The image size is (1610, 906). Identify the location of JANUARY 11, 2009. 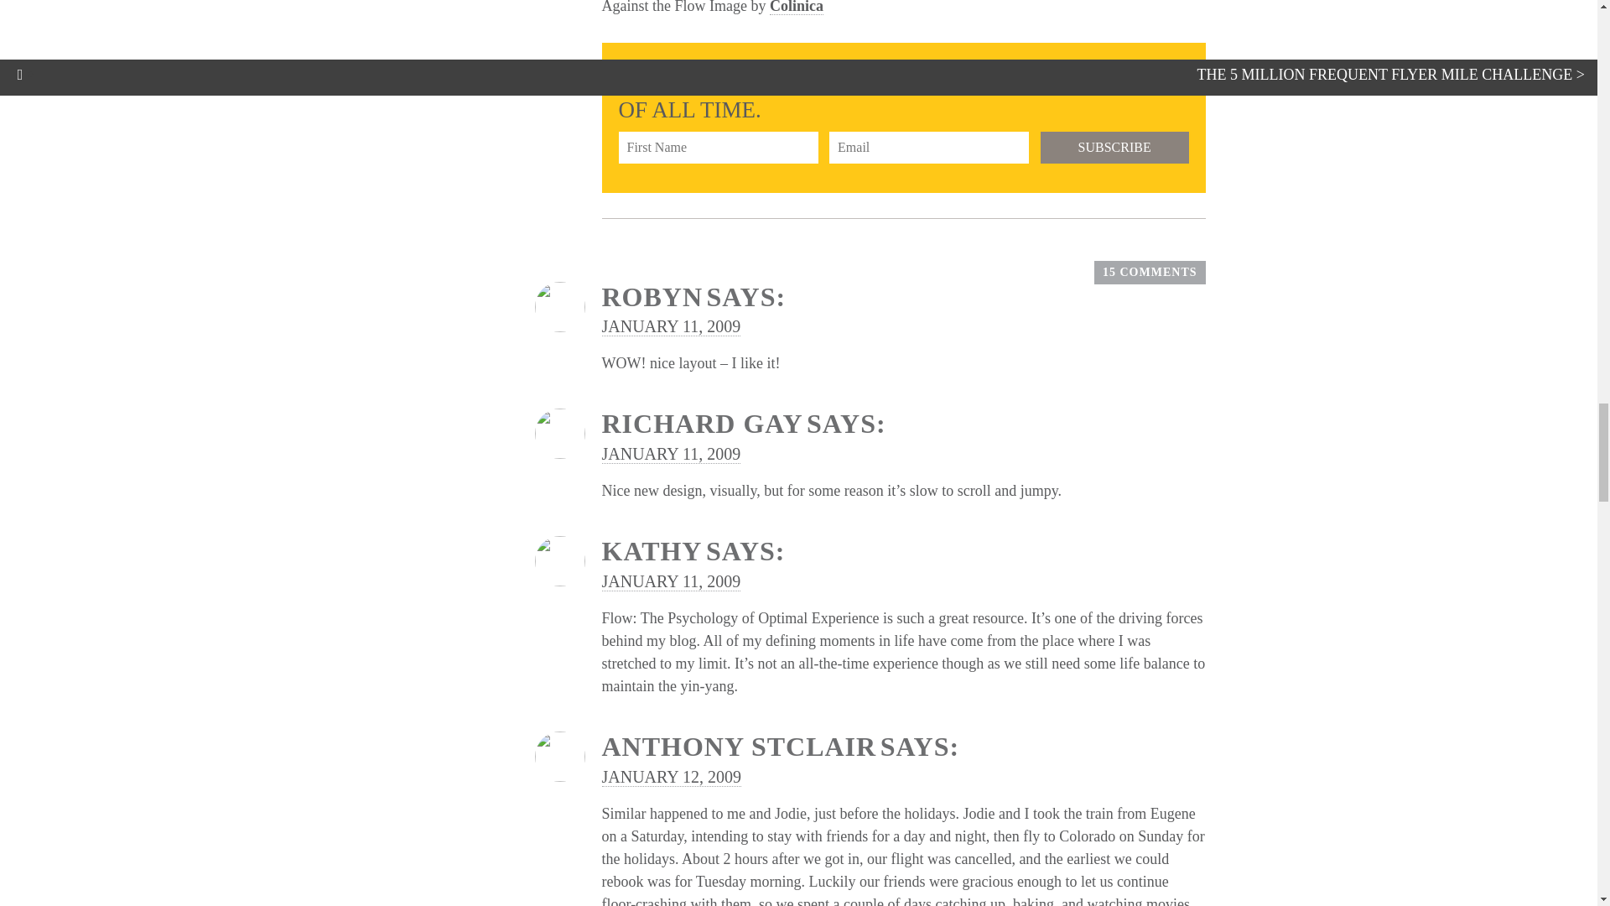
(671, 454).